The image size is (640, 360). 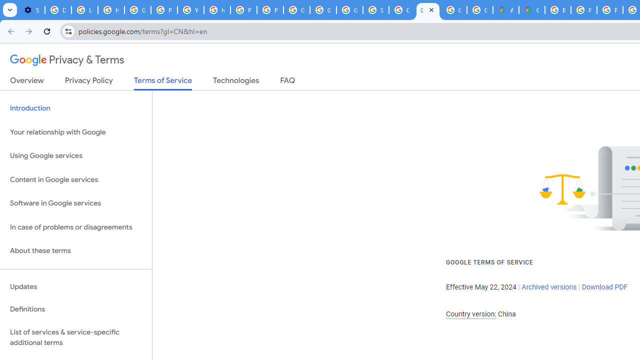 What do you see at coordinates (549, 287) in the screenshot?
I see `Archived versions` at bounding box center [549, 287].